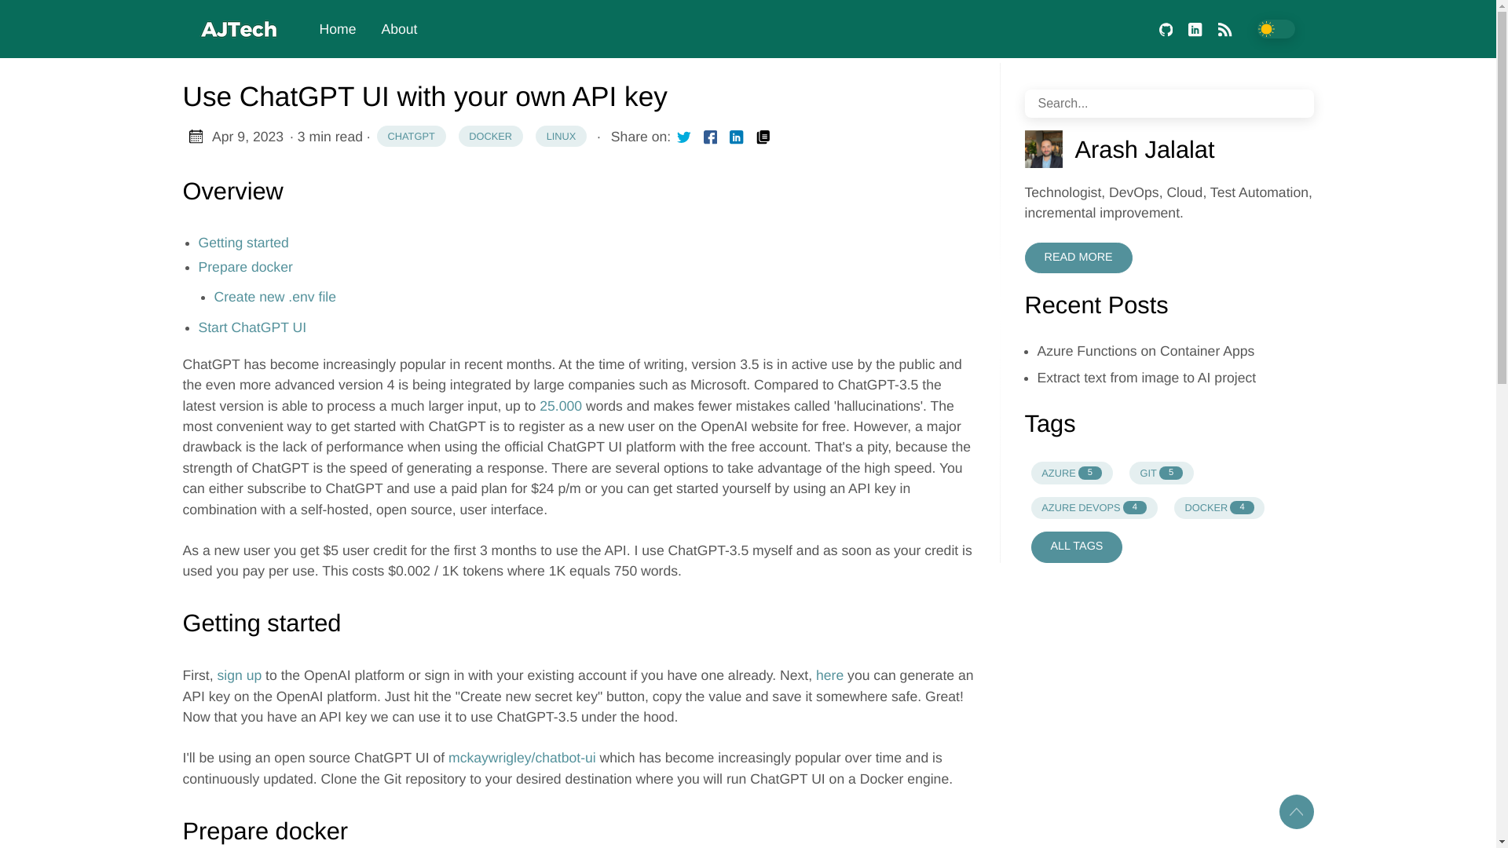  What do you see at coordinates (1147, 377) in the screenshot?
I see `DOCKER` at bounding box center [1147, 377].